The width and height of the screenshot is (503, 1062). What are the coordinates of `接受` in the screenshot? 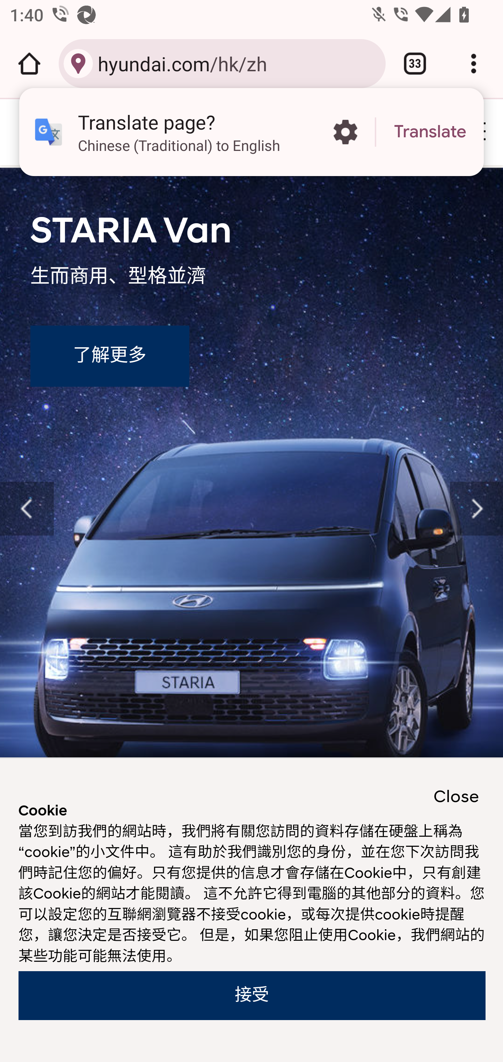 It's located at (251, 996).